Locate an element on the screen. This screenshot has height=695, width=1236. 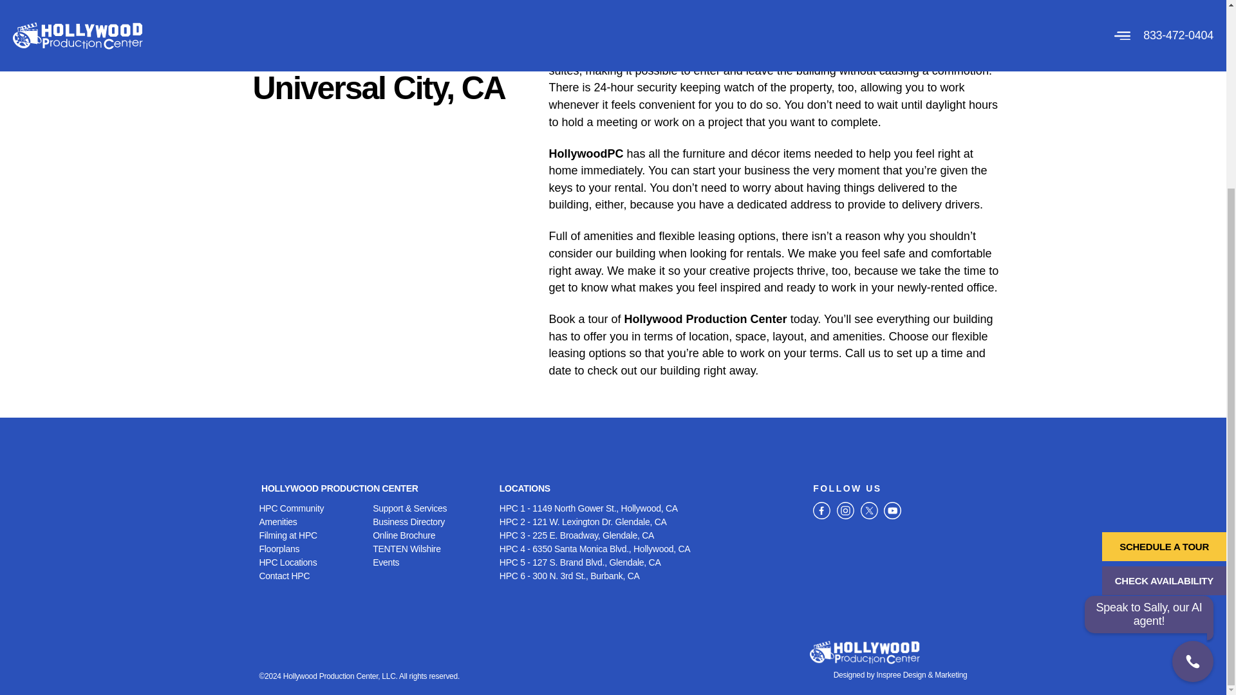
Filming at HPC is located at coordinates (315, 535).